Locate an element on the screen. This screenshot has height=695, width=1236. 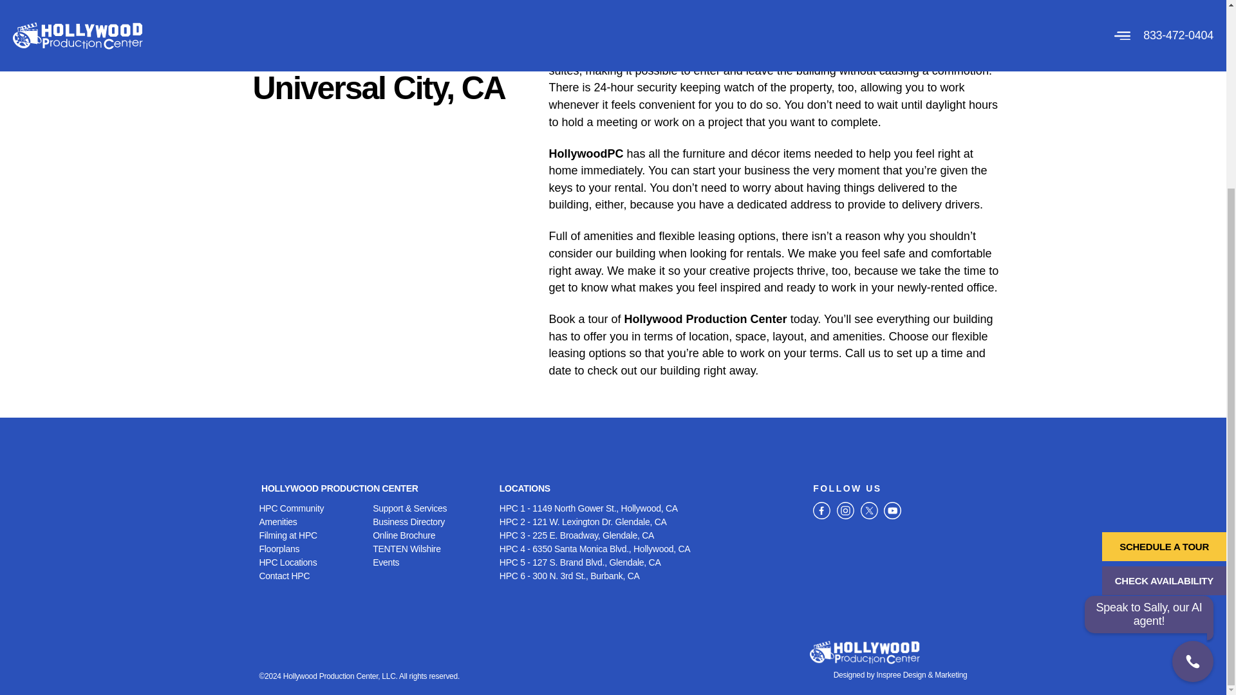
Filming at HPC is located at coordinates (315, 535).